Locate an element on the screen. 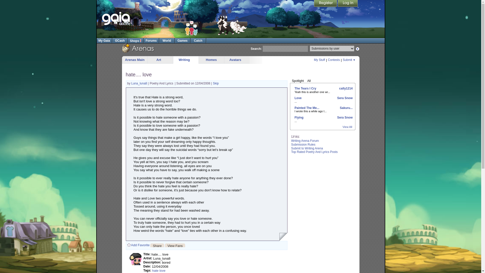 Image resolution: width=485 pixels, height=273 pixels. Return to the Gaia Homepage is located at coordinates (117, 19).